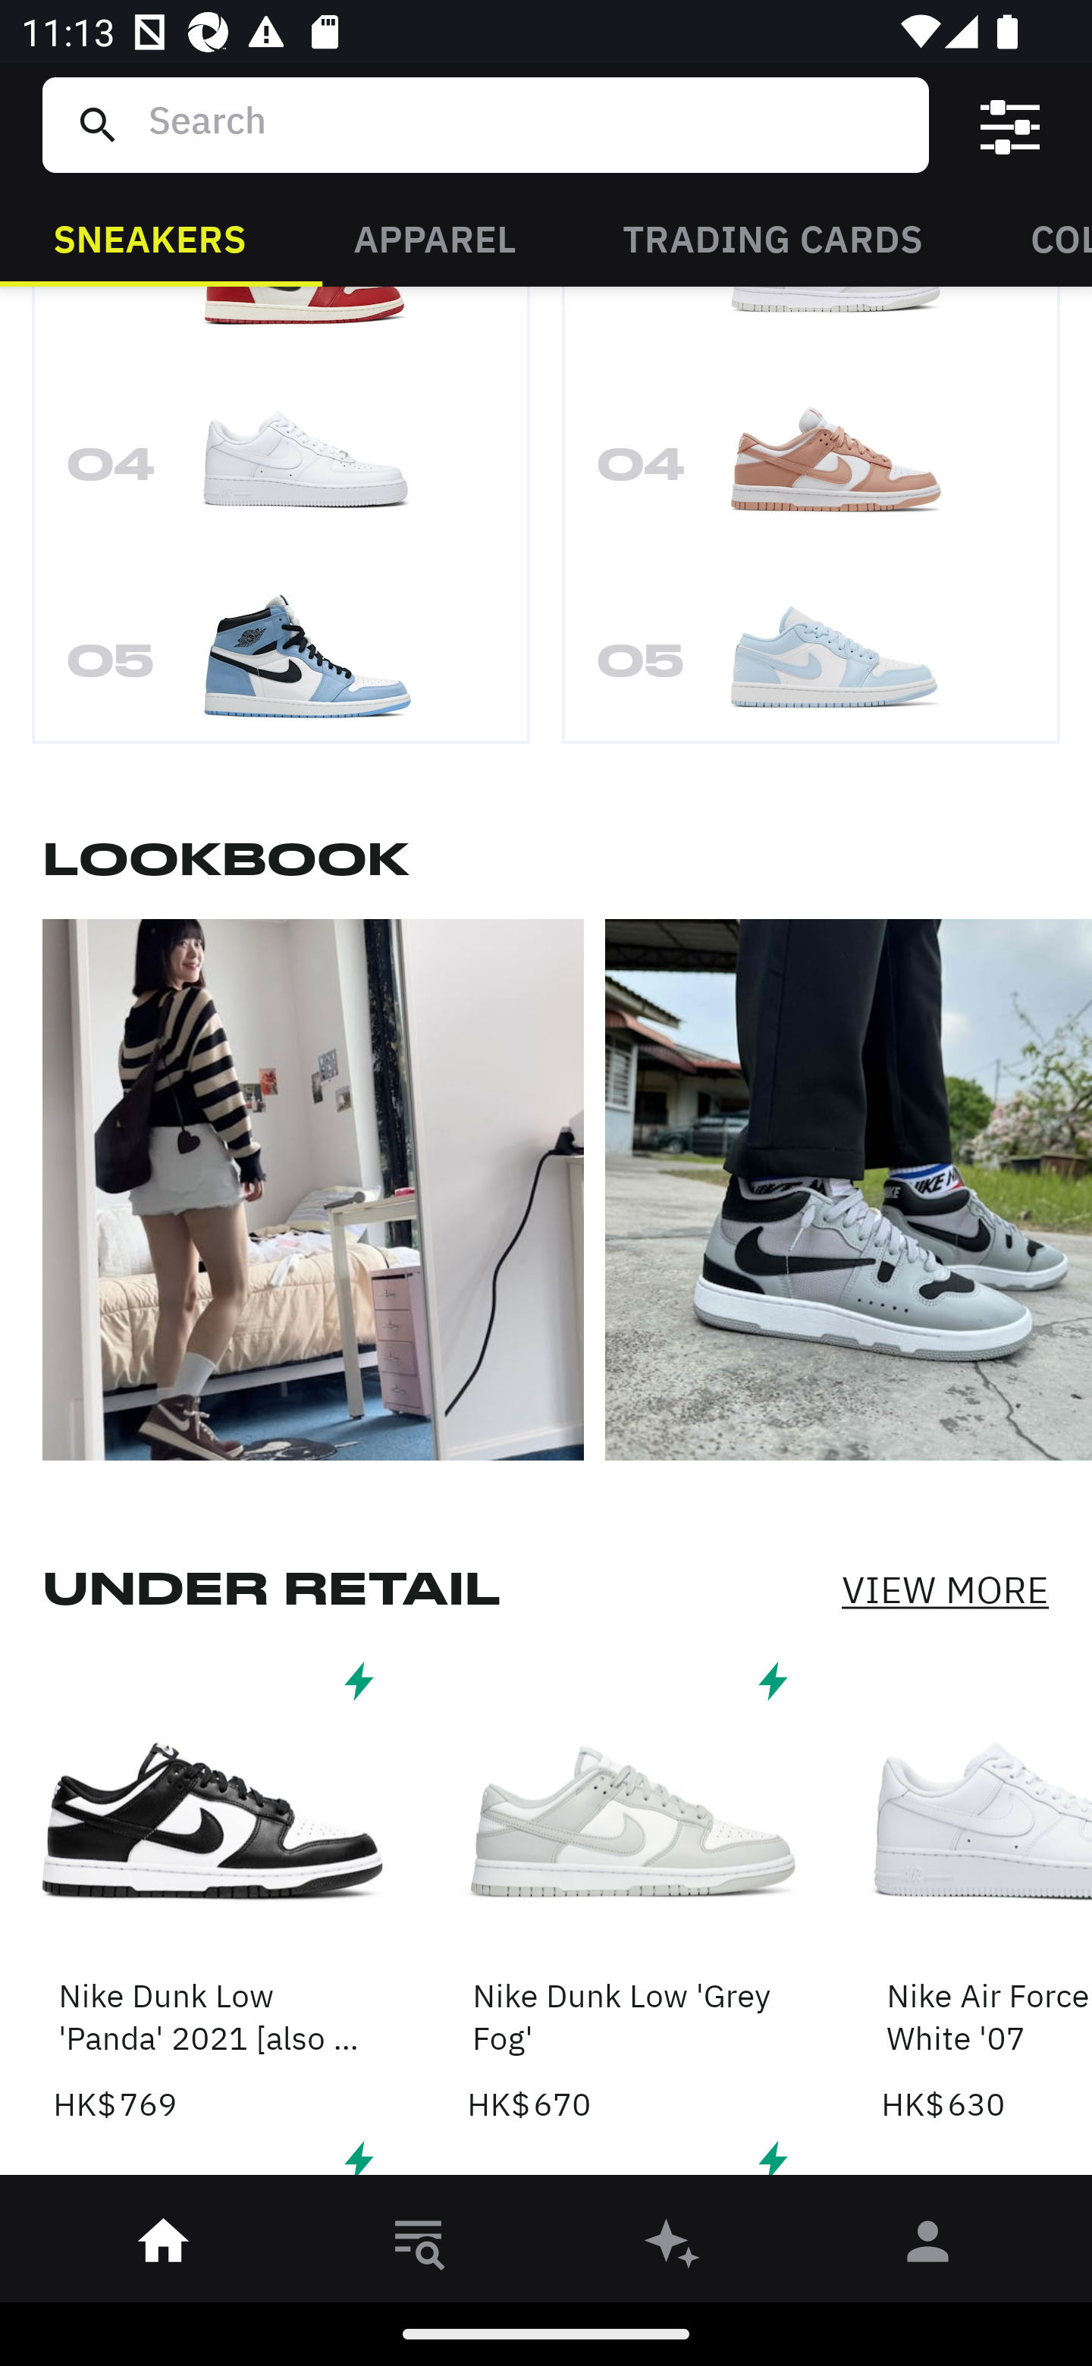 Image resolution: width=1092 pixels, height=2366 pixels. What do you see at coordinates (281, 657) in the screenshot?
I see `05` at bounding box center [281, 657].